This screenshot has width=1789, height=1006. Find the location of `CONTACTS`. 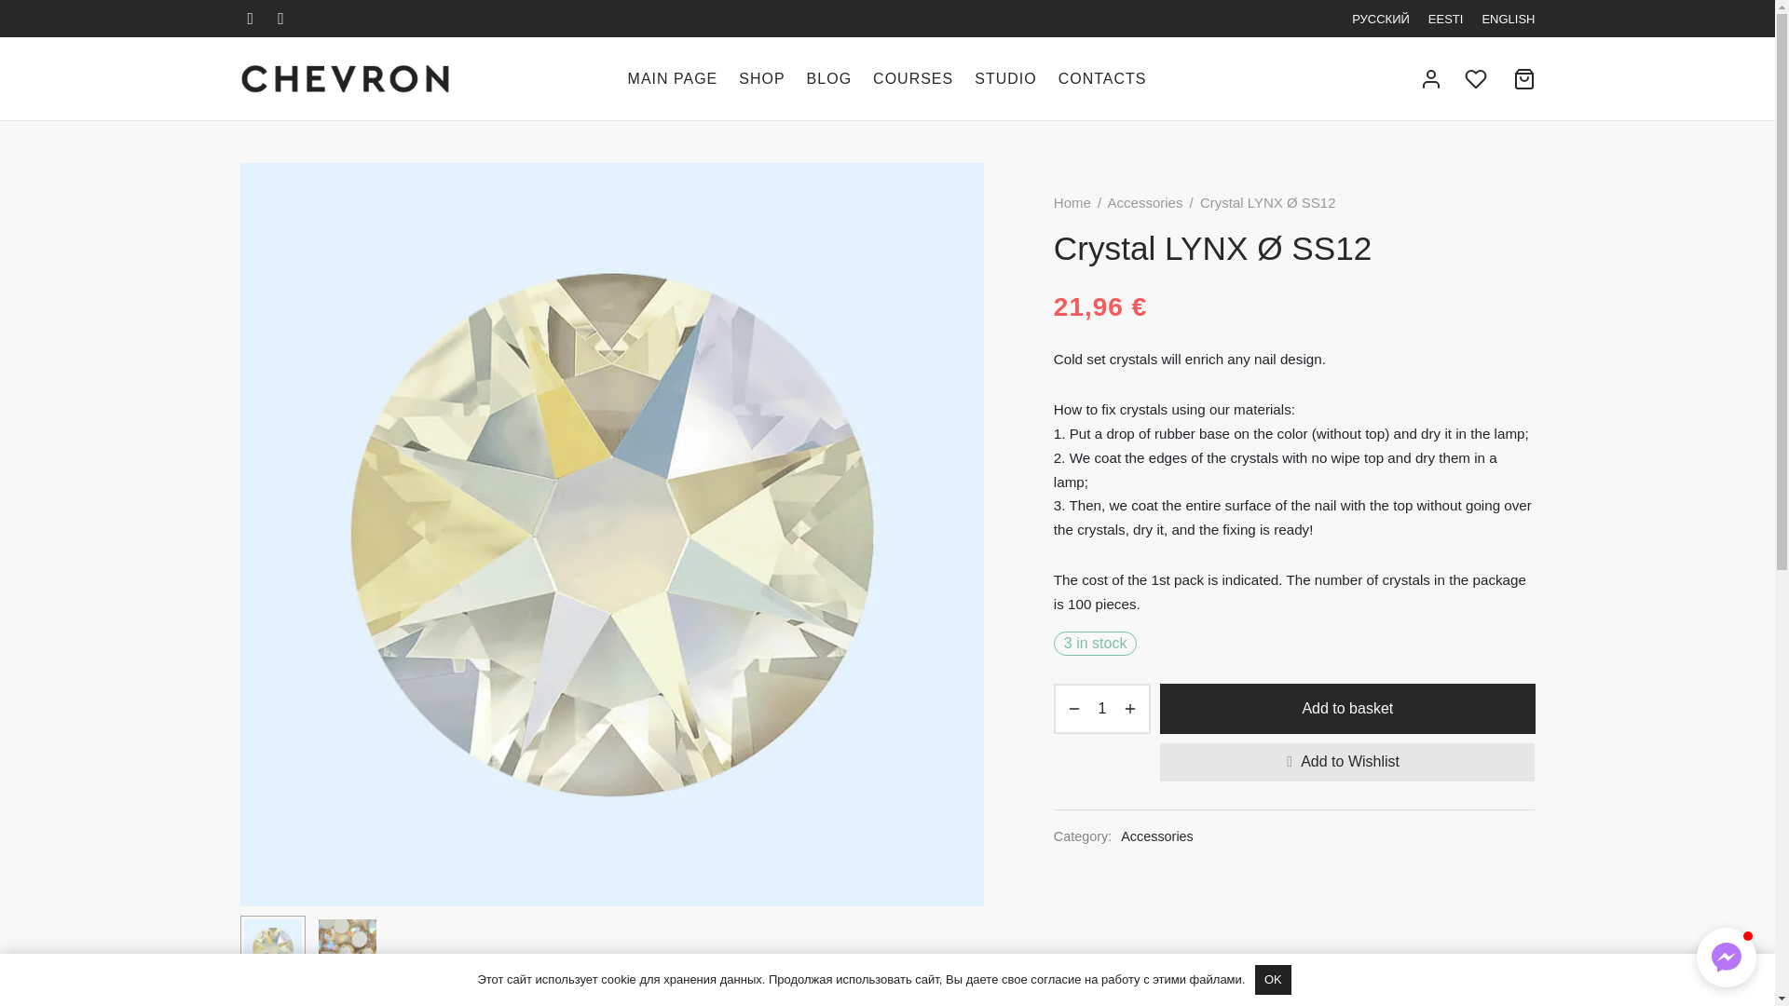

CONTACTS is located at coordinates (1102, 78).